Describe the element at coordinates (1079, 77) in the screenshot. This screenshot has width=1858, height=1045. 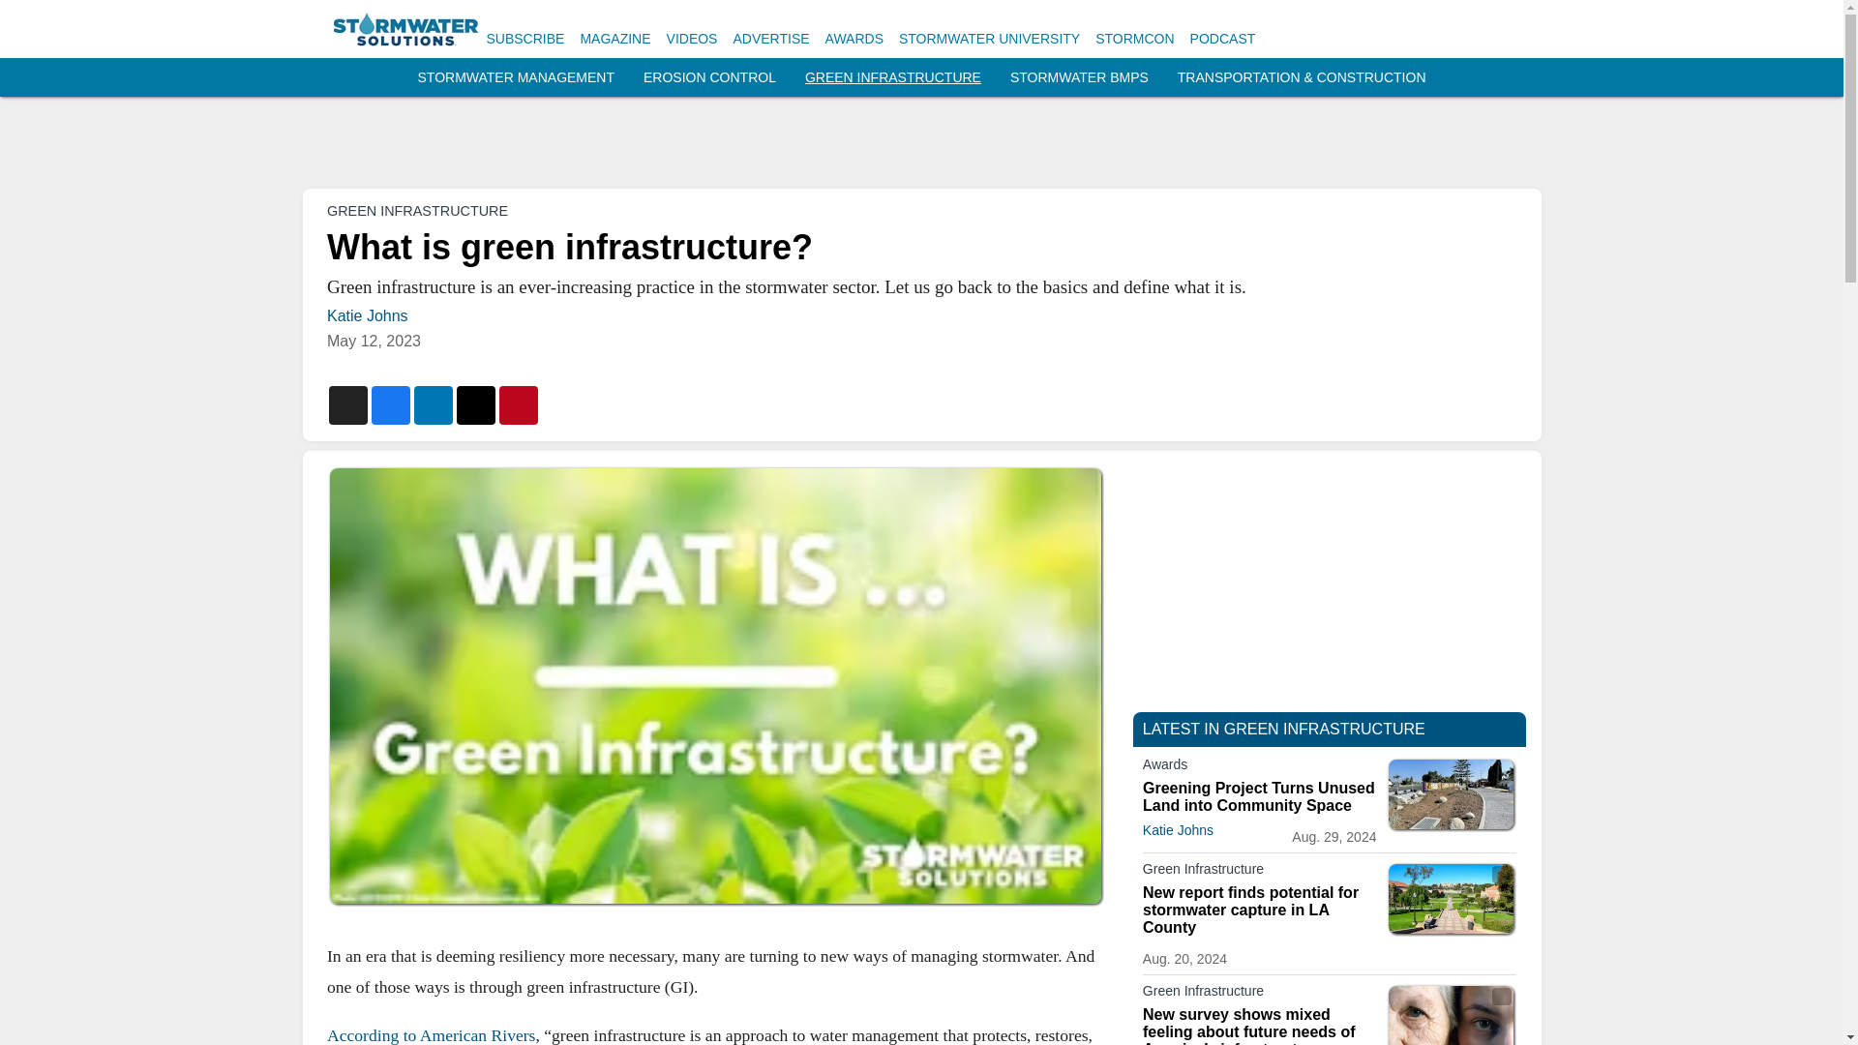
I see `STORMWATER BMPS` at that location.